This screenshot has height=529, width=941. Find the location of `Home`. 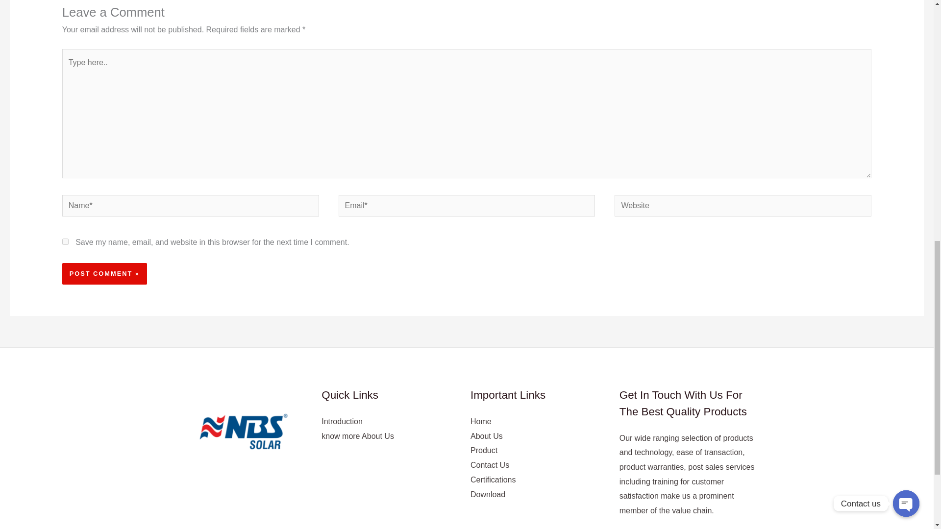

Home is located at coordinates (481, 421).